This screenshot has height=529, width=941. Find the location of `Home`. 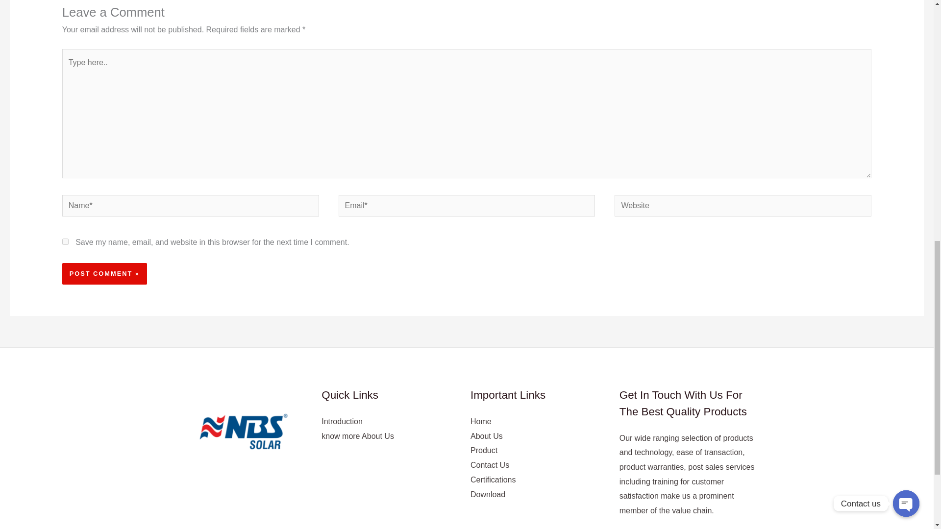

Home is located at coordinates (481, 421).